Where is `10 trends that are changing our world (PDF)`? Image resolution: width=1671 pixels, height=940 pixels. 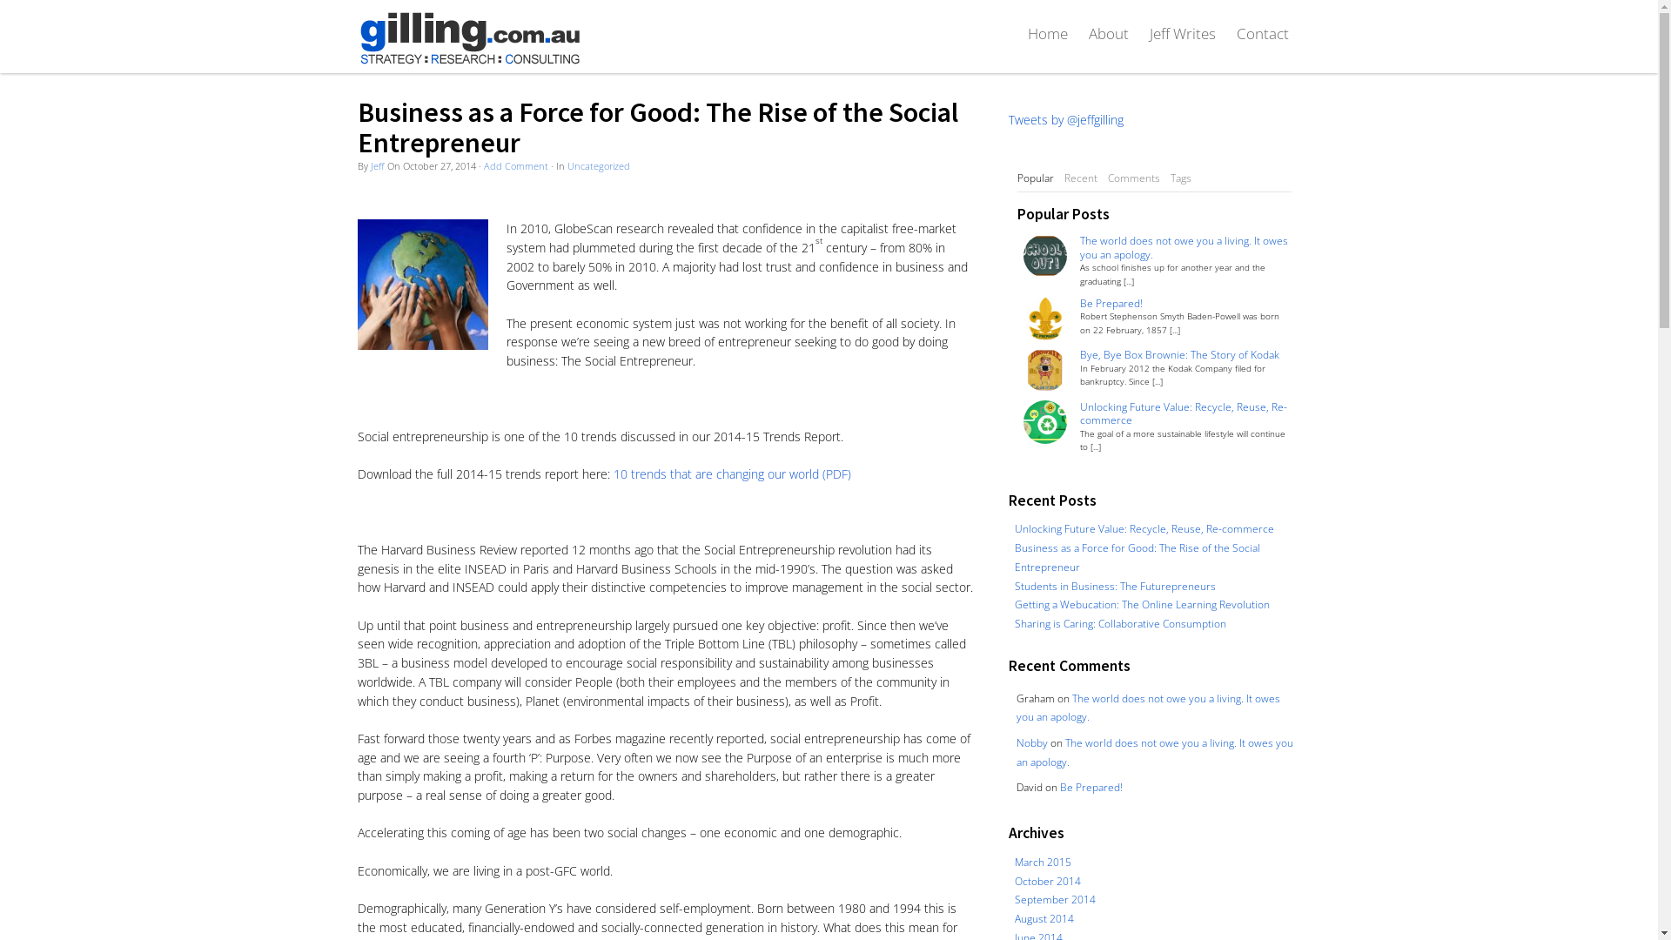 10 trends that are changing our world (PDF) is located at coordinates (731, 473).